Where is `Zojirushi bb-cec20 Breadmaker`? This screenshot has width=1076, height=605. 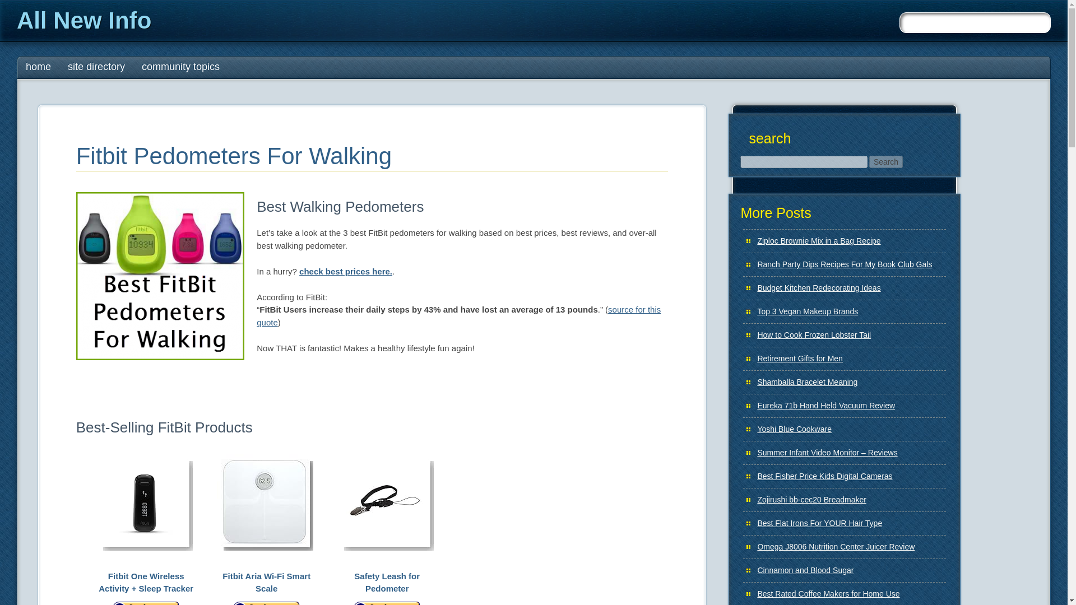 Zojirushi bb-cec20 Breadmaker is located at coordinates (811, 500).